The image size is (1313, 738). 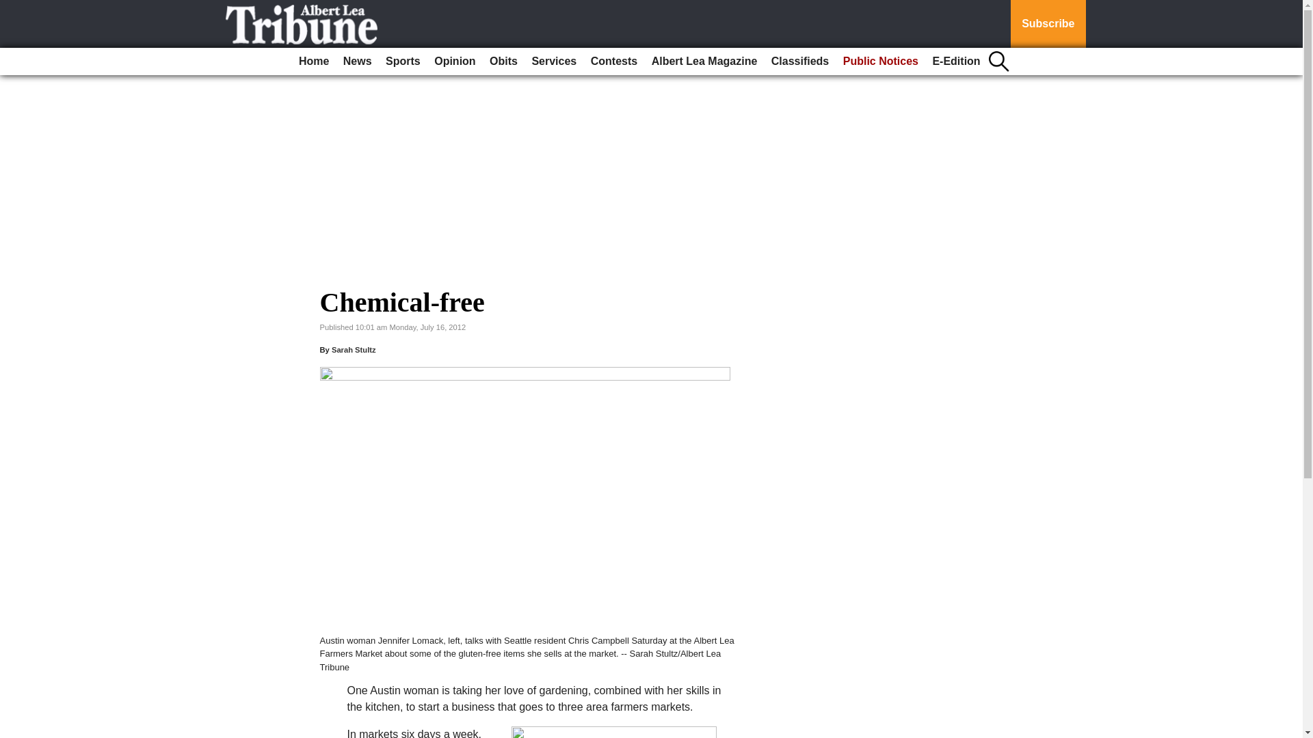 I want to click on Sports, so click(x=403, y=61).